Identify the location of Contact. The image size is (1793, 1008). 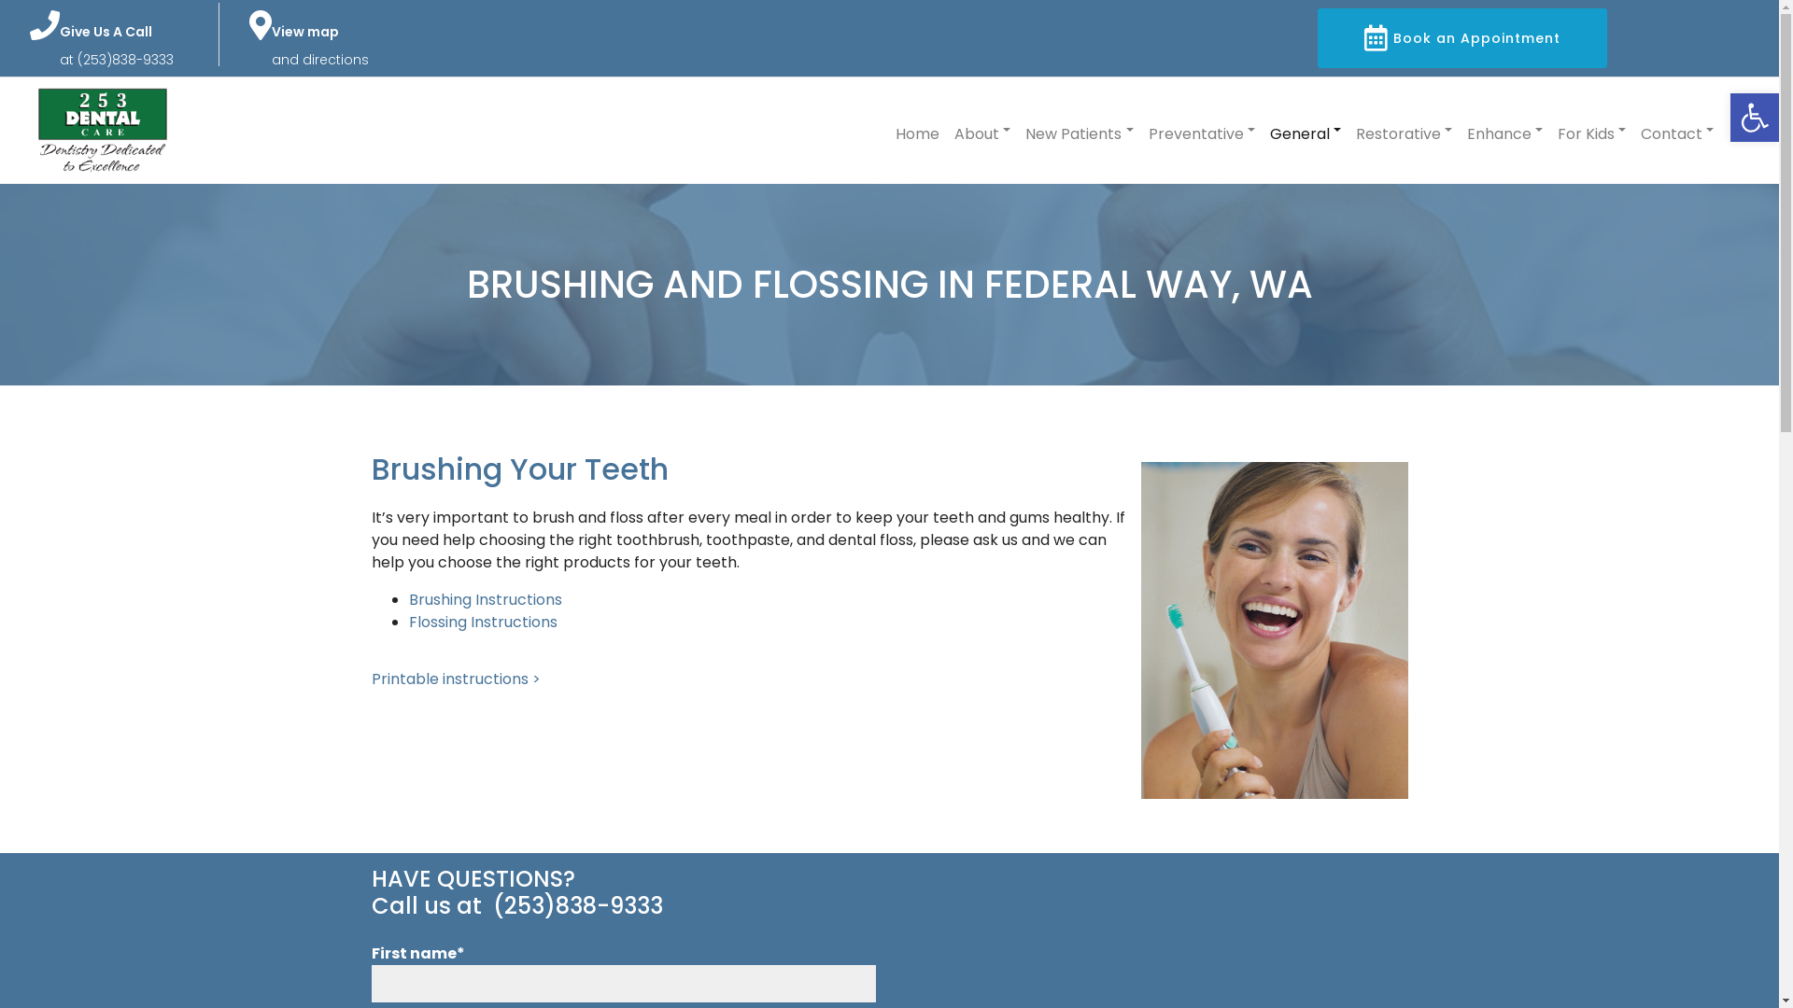
(1677, 131).